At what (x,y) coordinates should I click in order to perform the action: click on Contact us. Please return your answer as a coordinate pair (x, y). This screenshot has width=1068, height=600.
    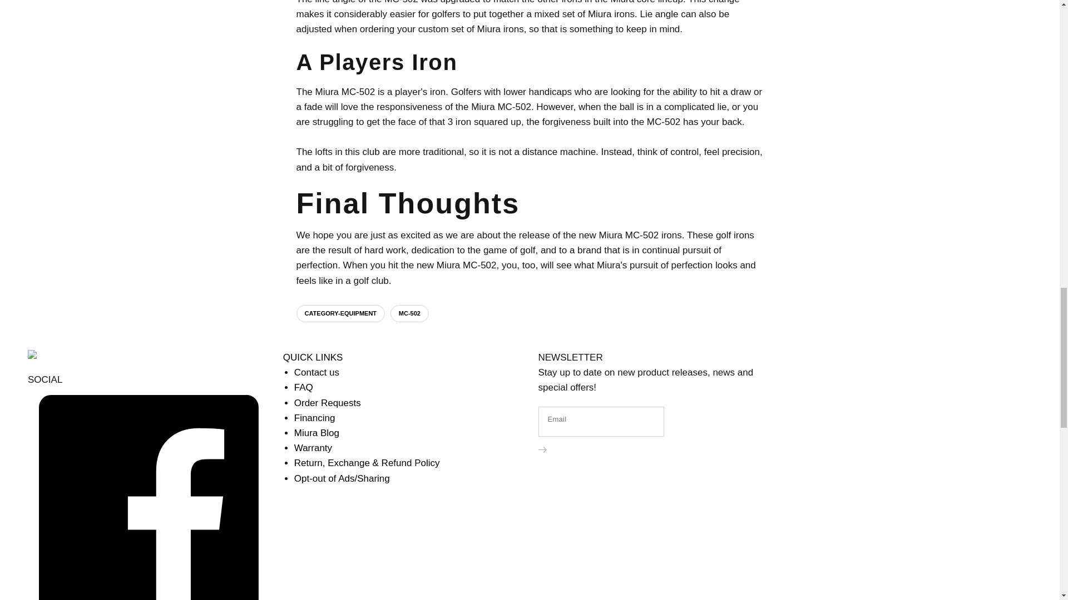
    Looking at the image, I should click on (317, 372).